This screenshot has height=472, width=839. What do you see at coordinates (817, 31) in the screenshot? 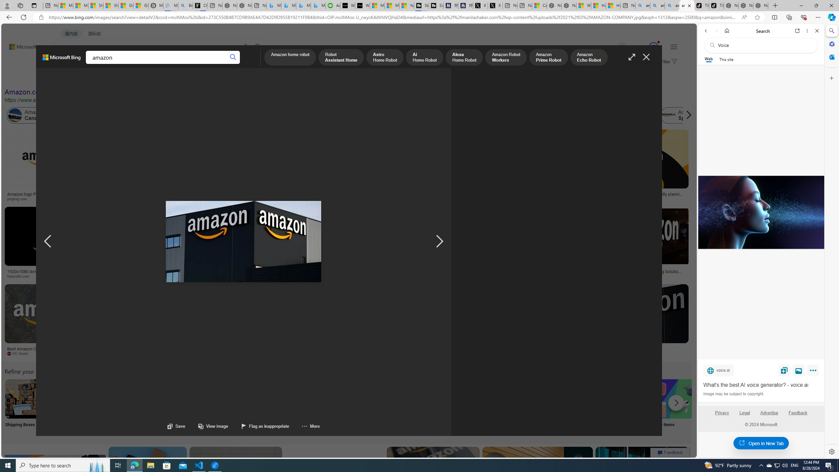
I see `Close` at bounding box center [817, 31].